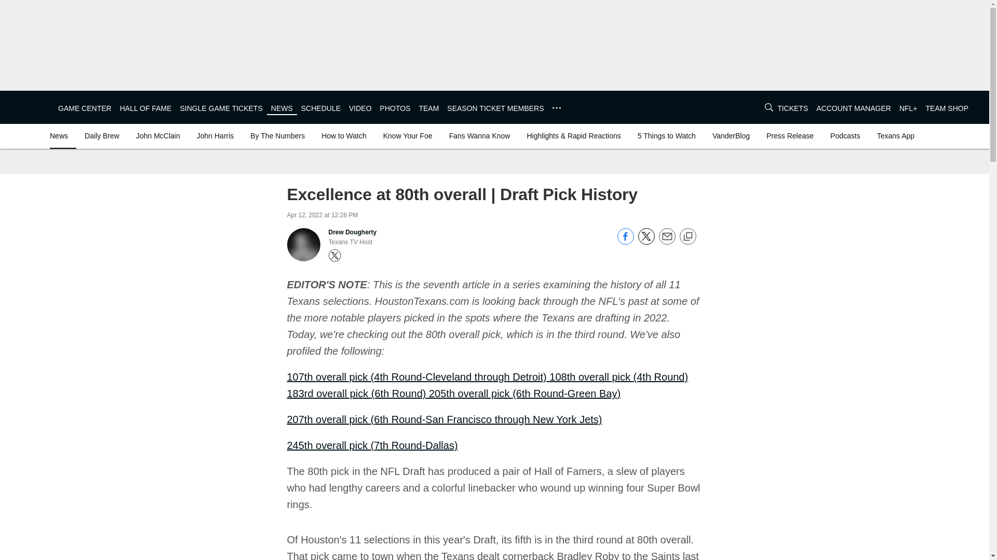  I want to click on SINGLE GAME TICKETS, so click(221, 108).